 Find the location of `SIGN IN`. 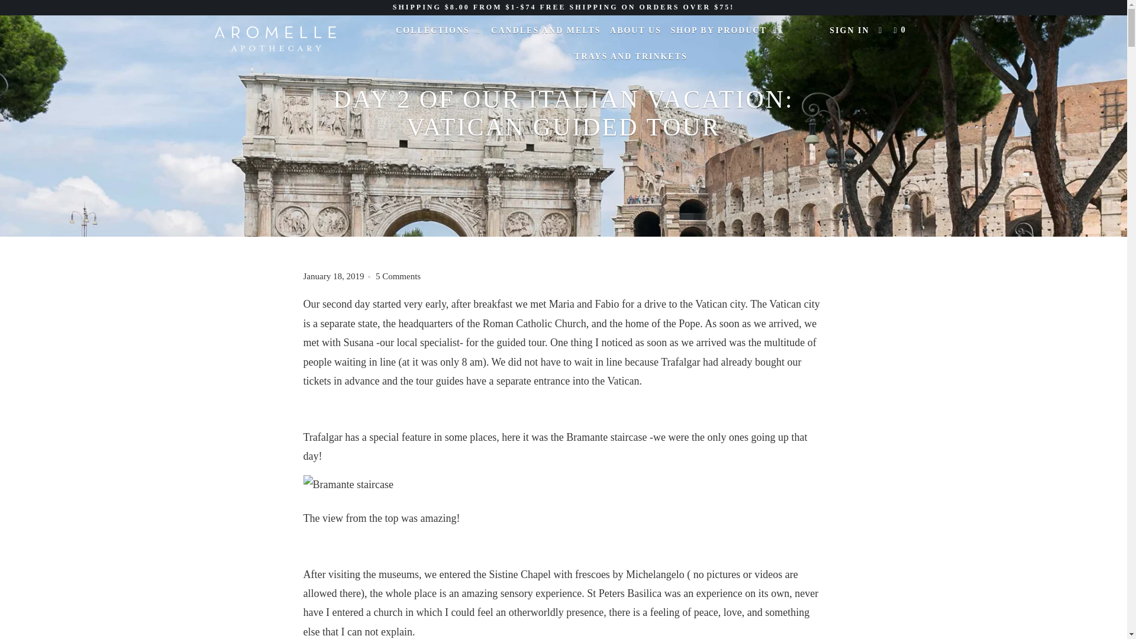

SIGN IN is located at coordinates (848, 31).